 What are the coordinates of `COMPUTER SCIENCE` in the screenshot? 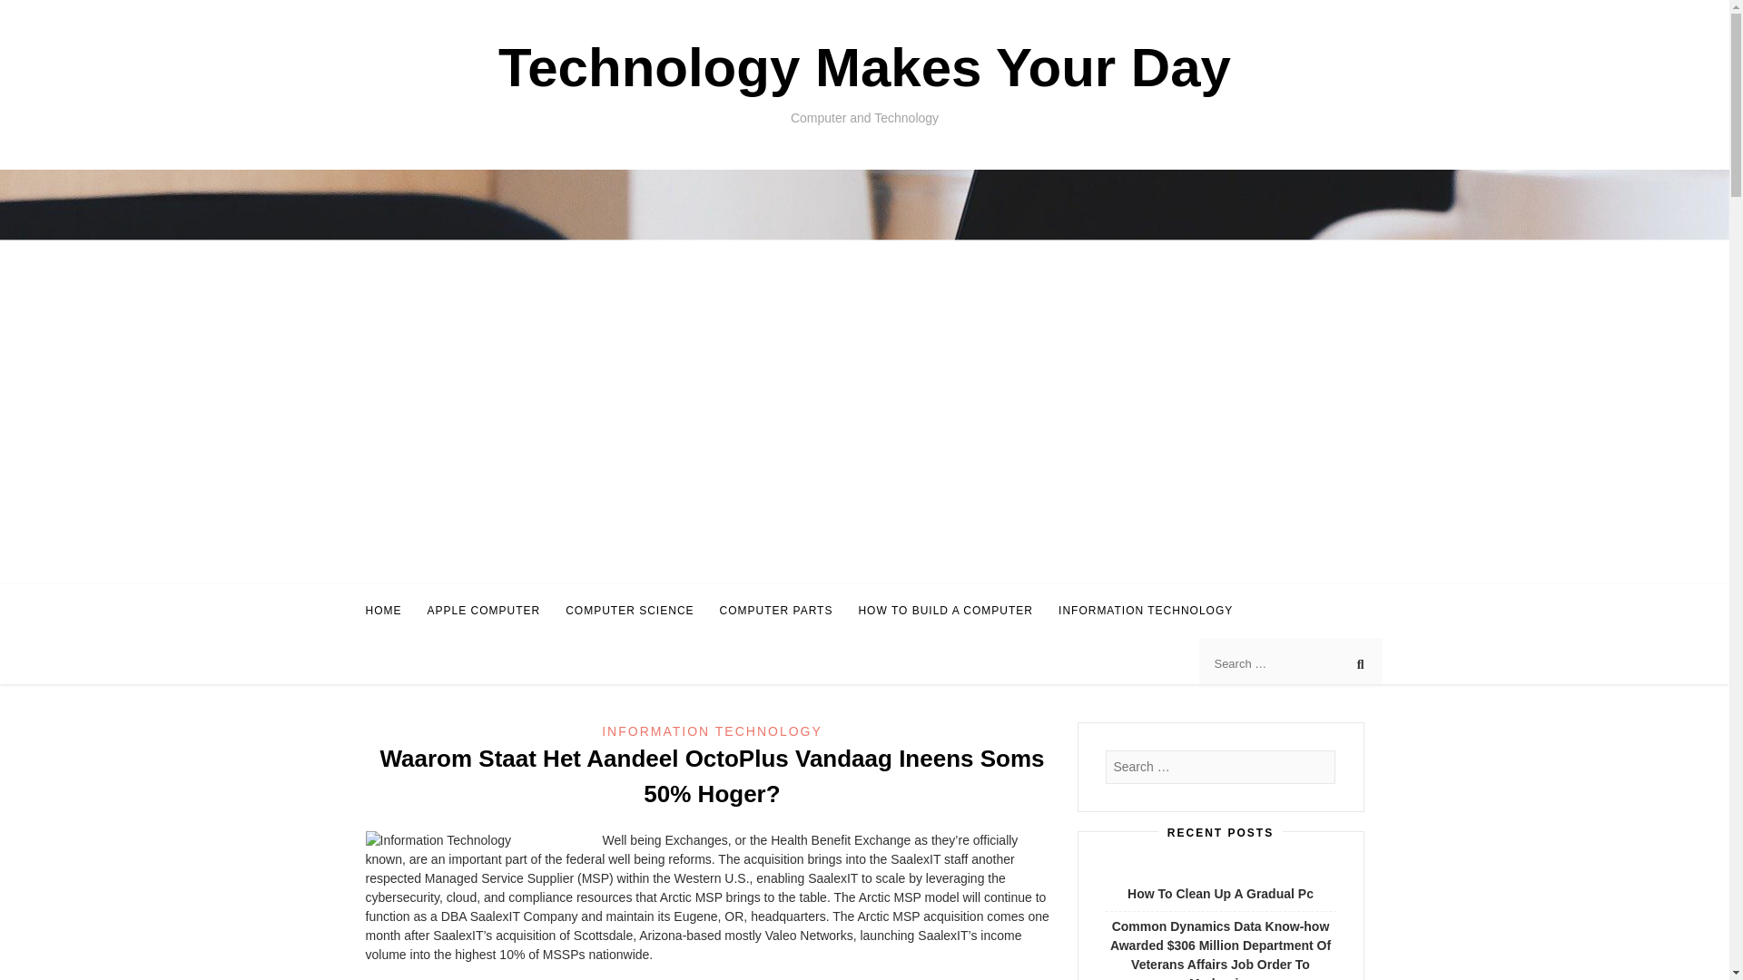 It's located at (629, 611).